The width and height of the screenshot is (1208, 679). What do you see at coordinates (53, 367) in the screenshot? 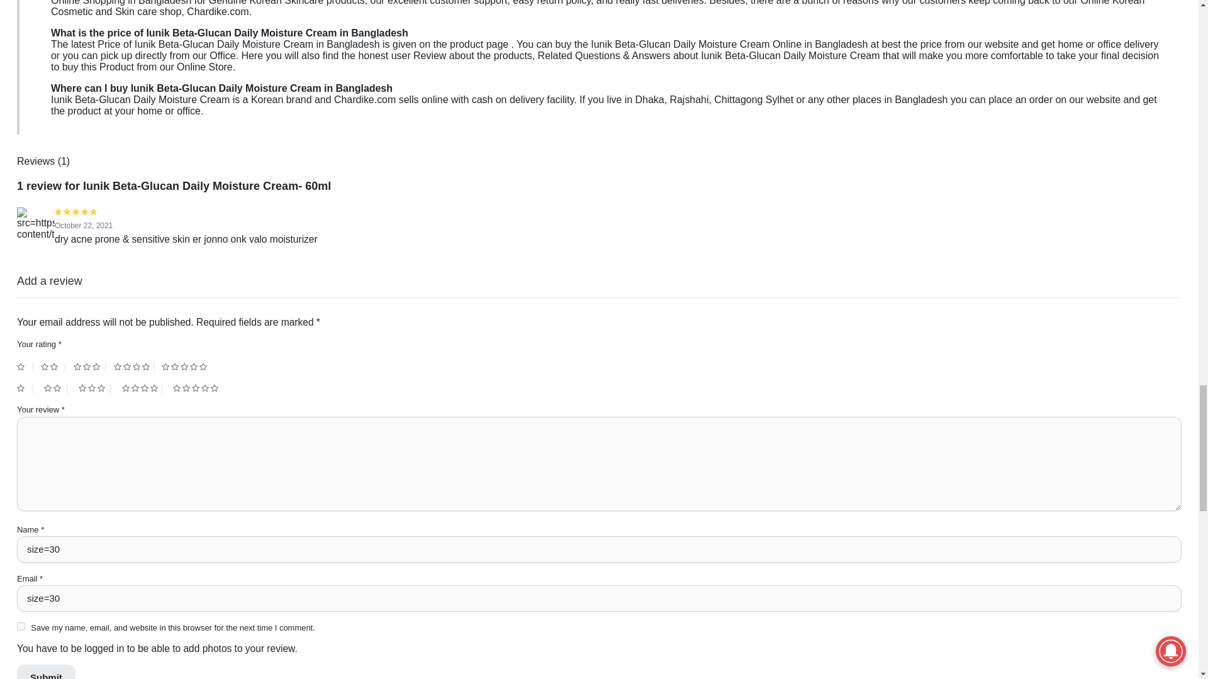
I see `2` at bounding box center [53, 367].